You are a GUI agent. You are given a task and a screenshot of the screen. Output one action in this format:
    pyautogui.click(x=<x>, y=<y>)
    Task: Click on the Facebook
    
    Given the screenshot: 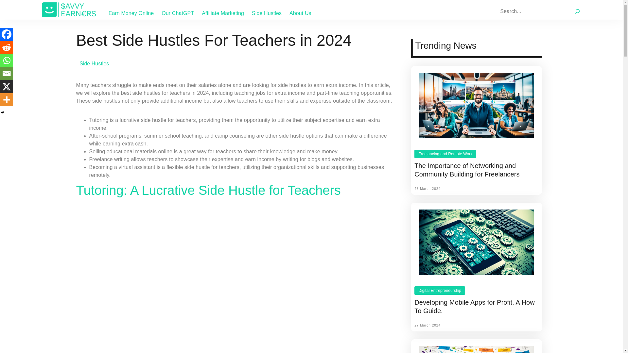 What is the action you would take?
    pyautogui.click(x=7, y=34)
    